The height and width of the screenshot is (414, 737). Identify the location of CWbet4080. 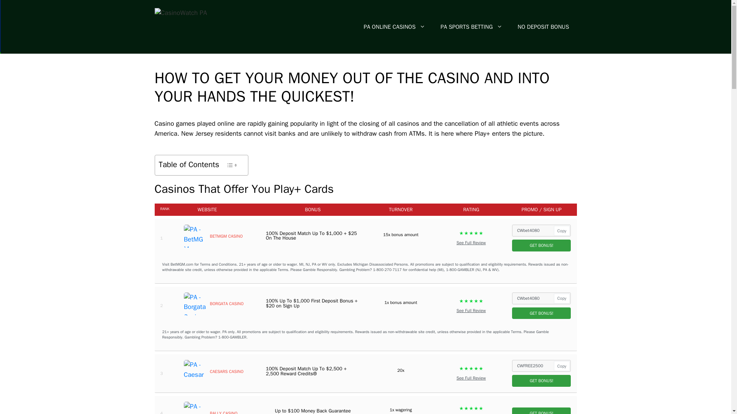
(541, 298).